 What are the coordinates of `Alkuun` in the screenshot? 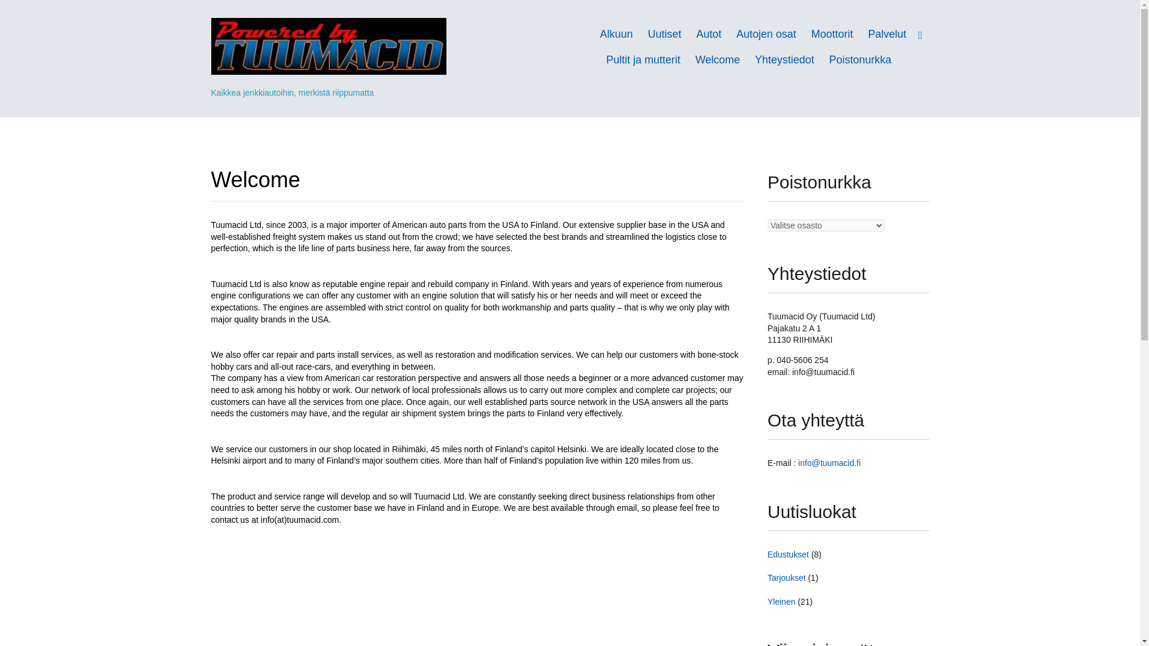 It's located at (616, 35).